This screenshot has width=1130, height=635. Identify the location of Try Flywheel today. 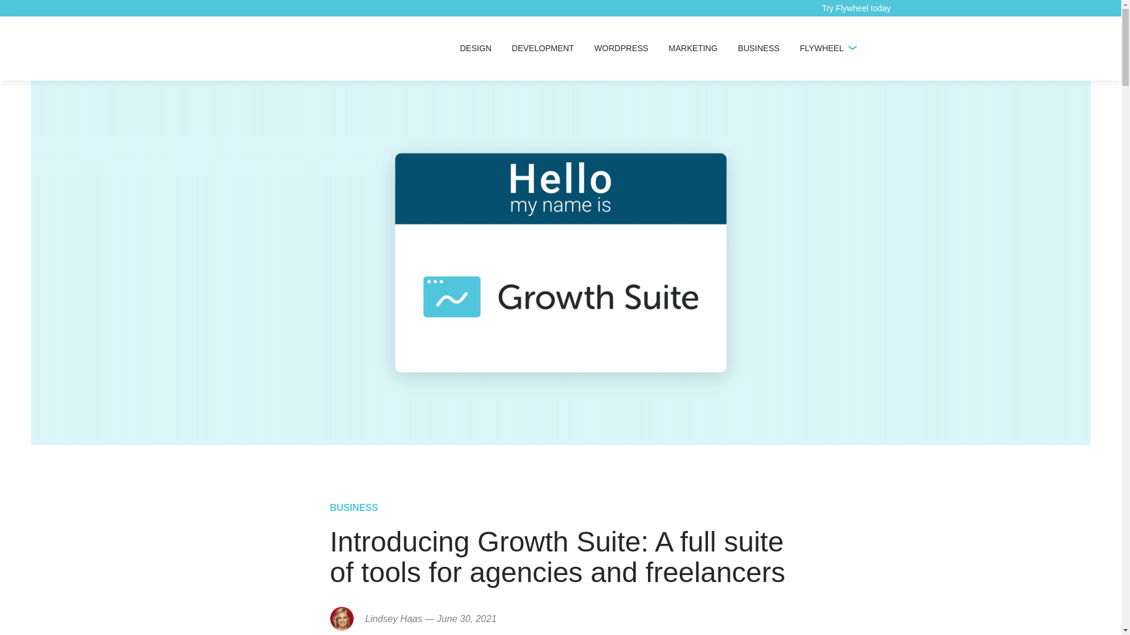
(856, 8).